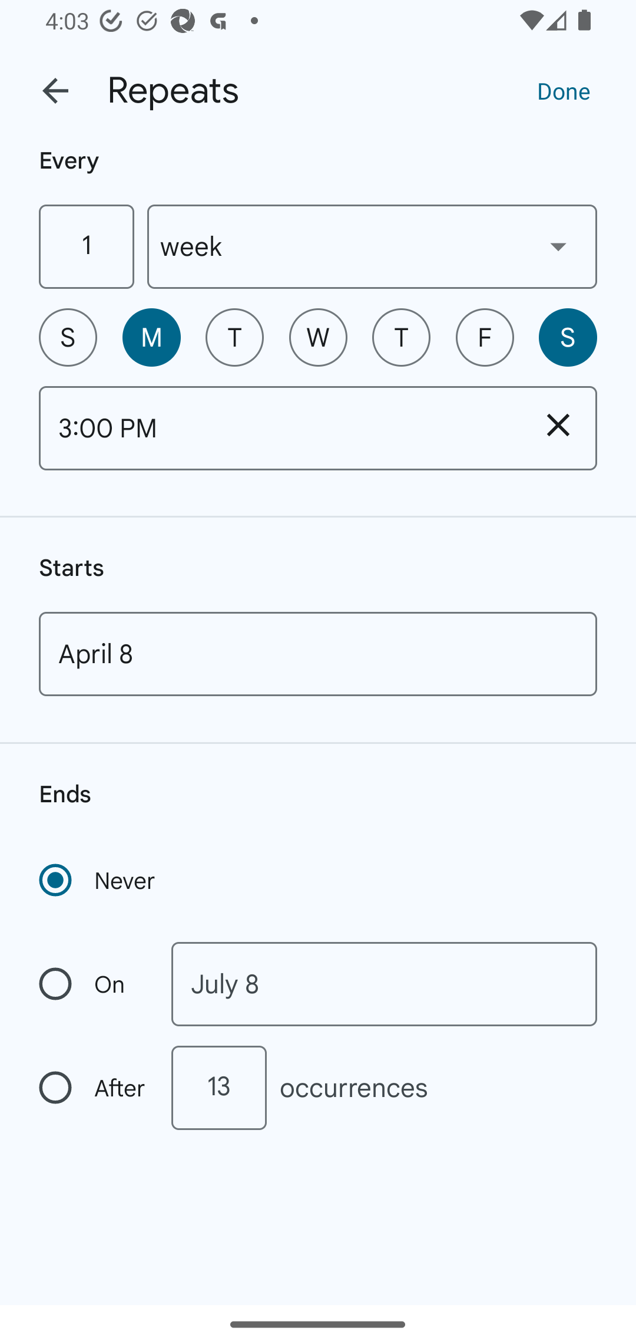  Describe the element at coordinates (98, 880) in the screenshot. I see `Never Recurrence never ends` at that location.